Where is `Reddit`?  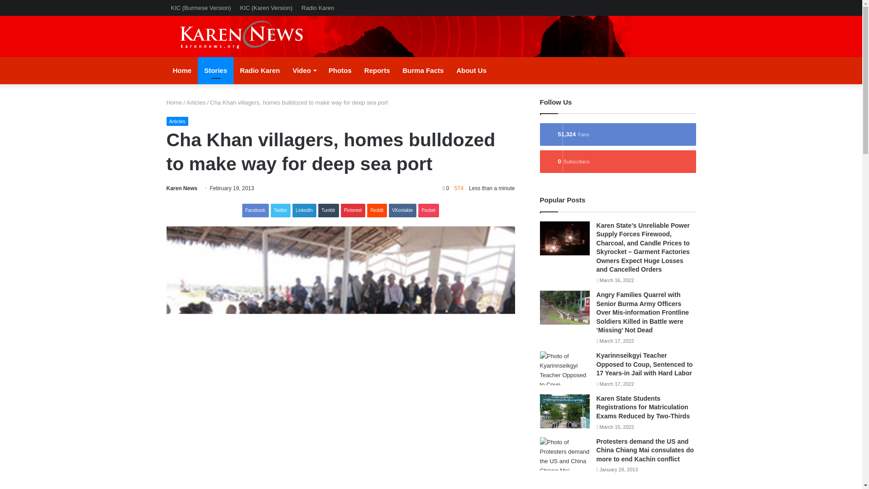 Reddit is located at coordinates (377, 210).